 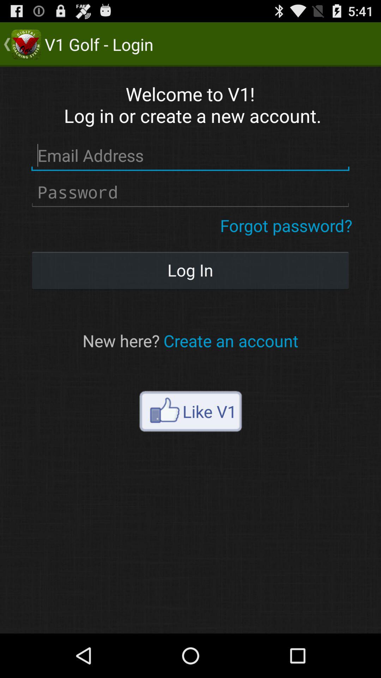 I want to click on enter password, so click(x=190, y=192).